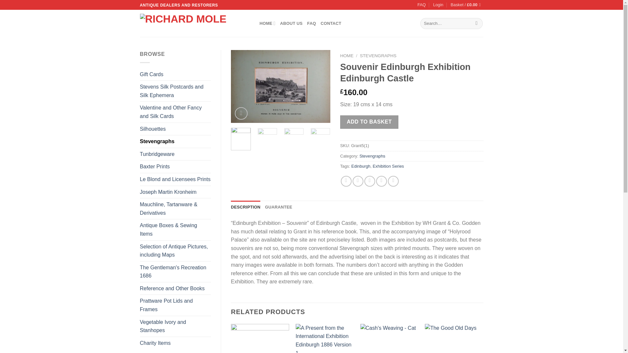  I want to click on Silhouettes, so click(175, 129).